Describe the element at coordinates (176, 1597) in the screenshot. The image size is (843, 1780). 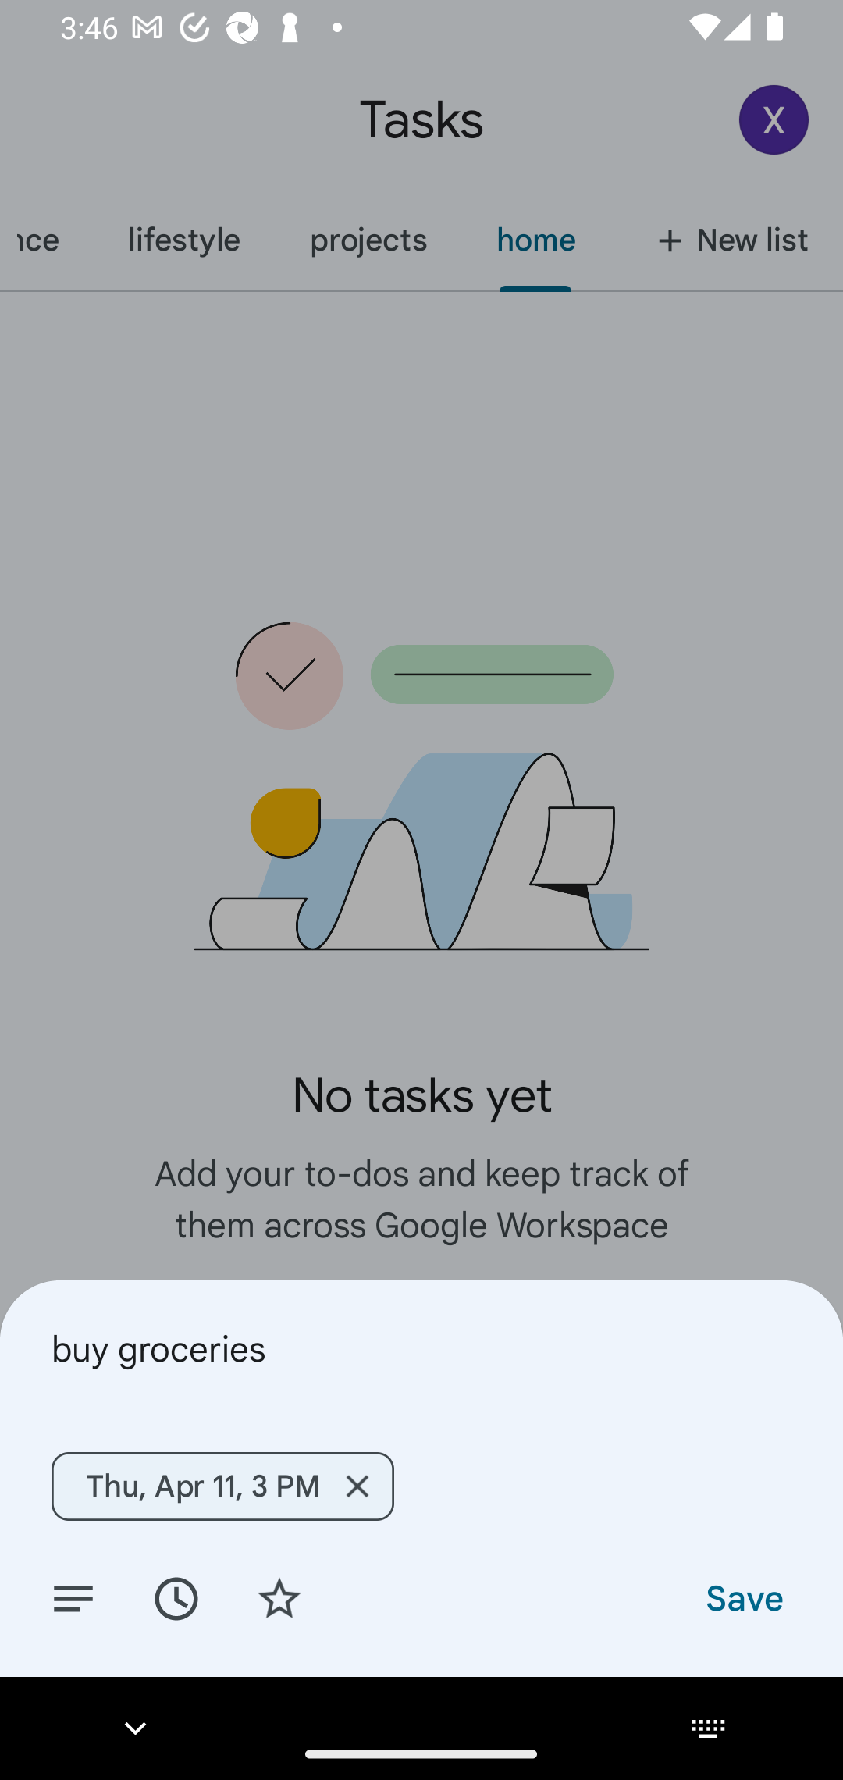
I see `Set date/time` at that location.